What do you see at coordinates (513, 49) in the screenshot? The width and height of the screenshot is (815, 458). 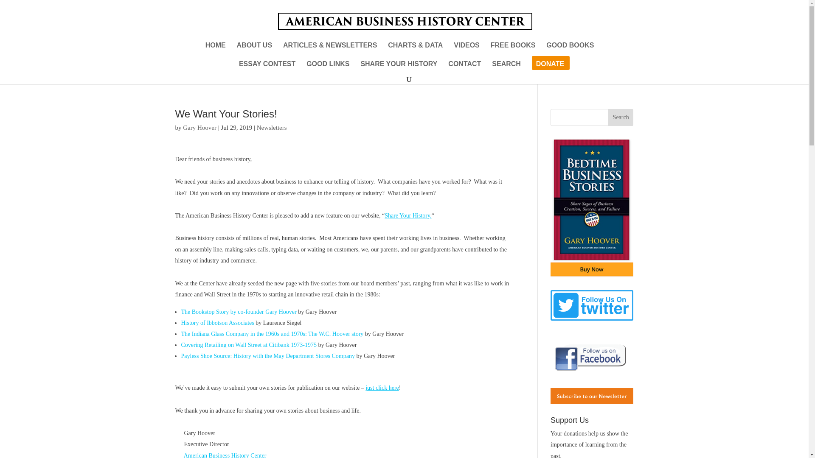 I see `FREE BOOKS` at bounding box center [513, 49].